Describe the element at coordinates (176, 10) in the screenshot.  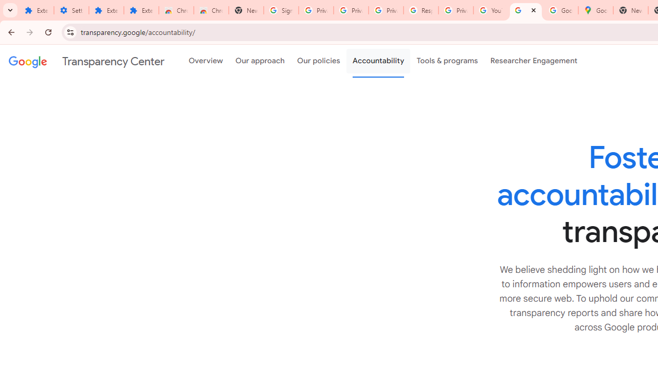
I see `Chrome Web Store` at that location.